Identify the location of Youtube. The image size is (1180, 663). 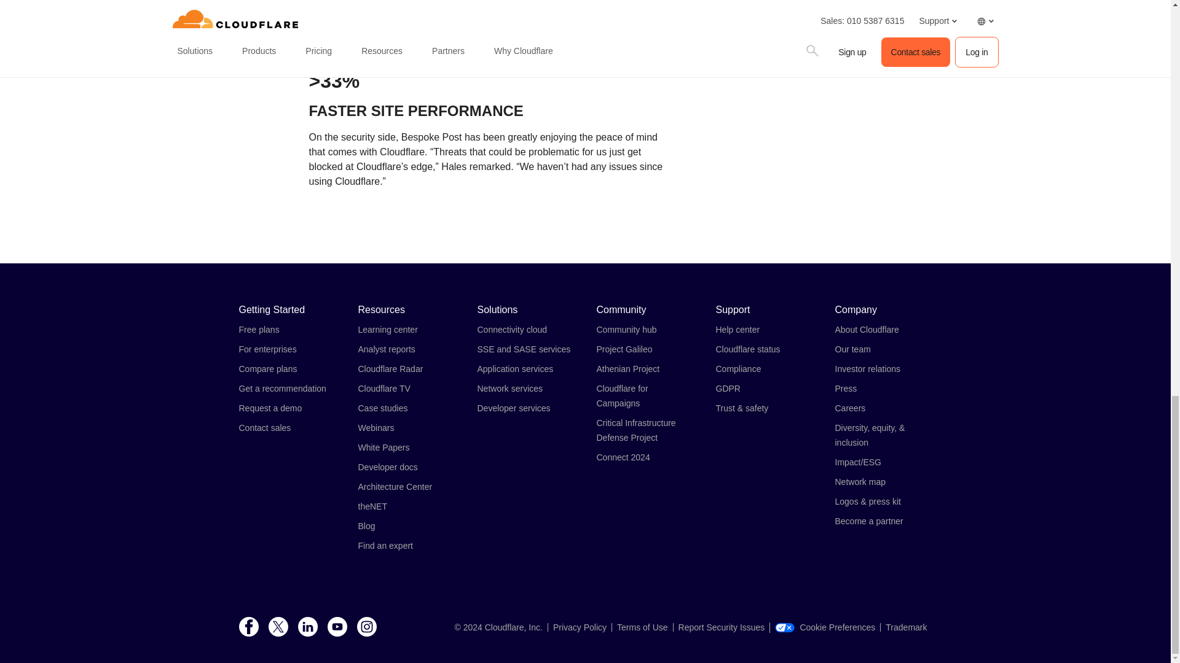
(337, 627).